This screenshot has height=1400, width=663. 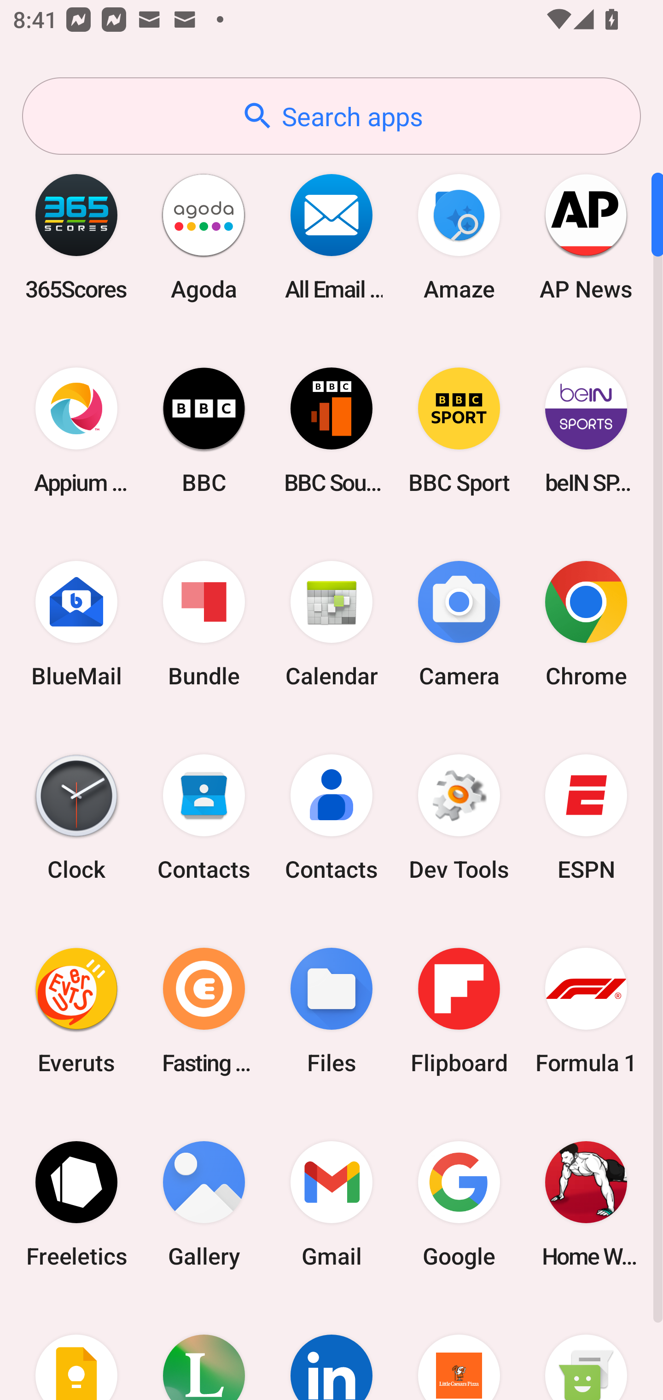 What do you see at coordinates (459, 624) in the screenshot?
I see `Camera` at bounding box center [459, 624].